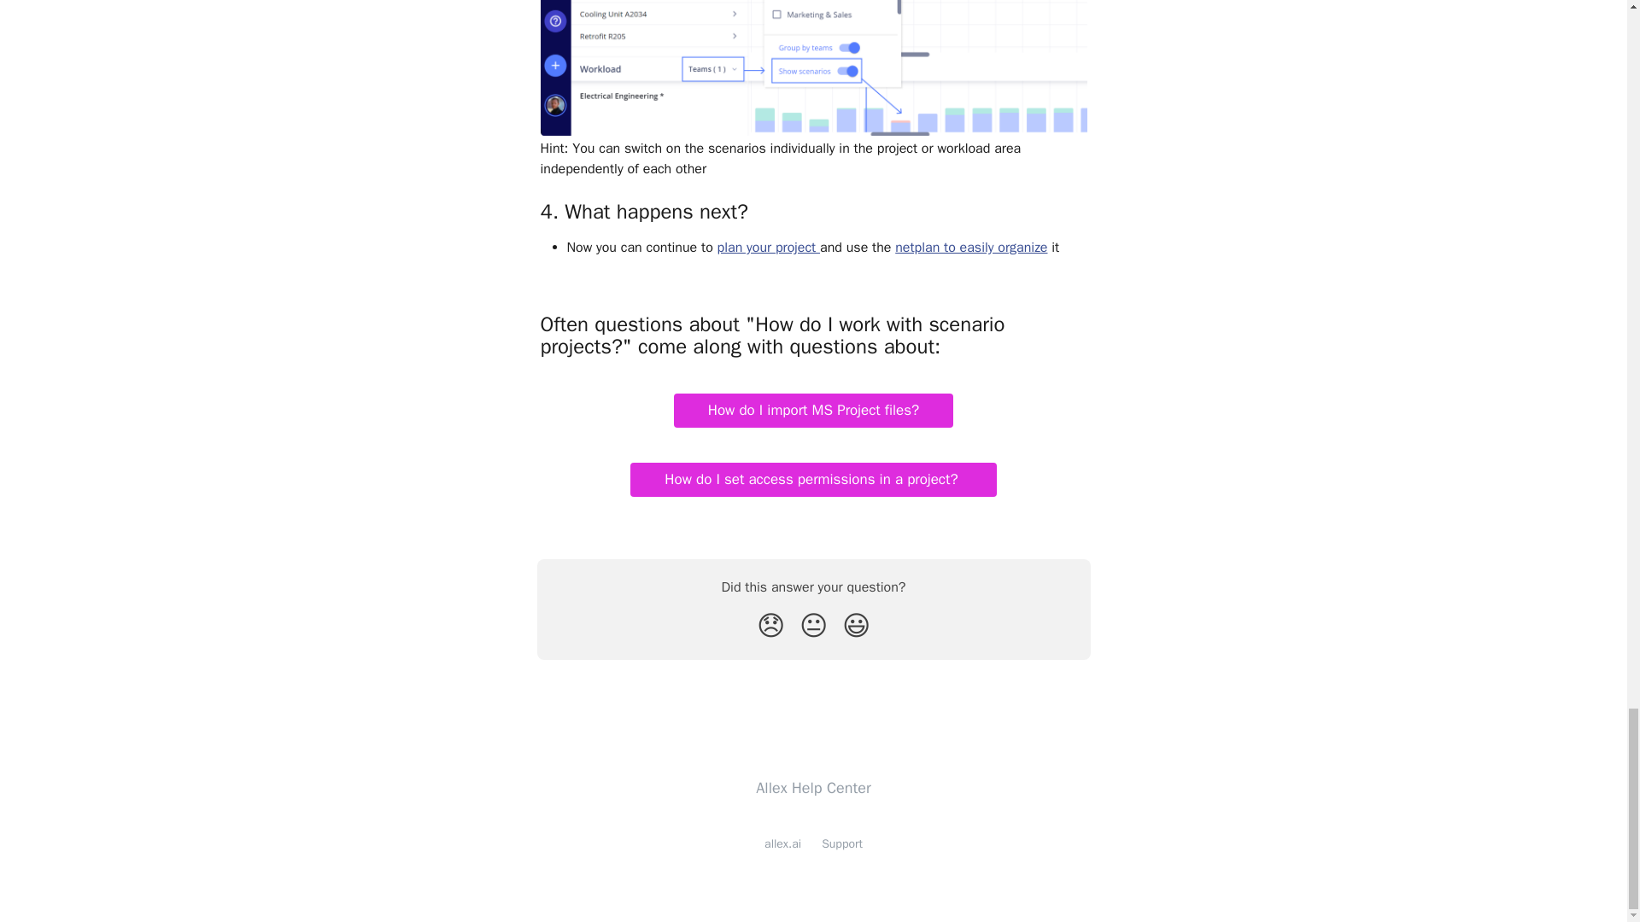 This screenshot has height=922, width=1640. Describe the element at coordinates (813, 787) in the screenshot. I see `Allex Help Center` at that location.